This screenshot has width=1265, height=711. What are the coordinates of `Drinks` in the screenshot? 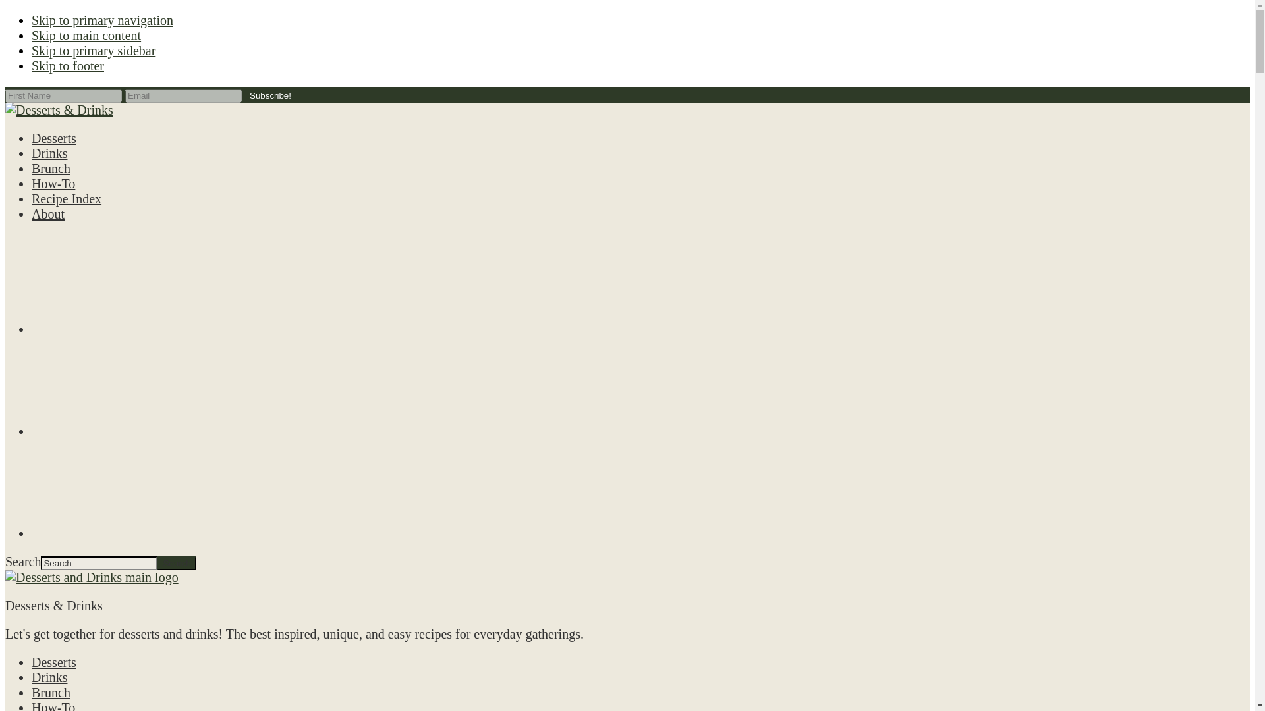 It's located at (49, 677).